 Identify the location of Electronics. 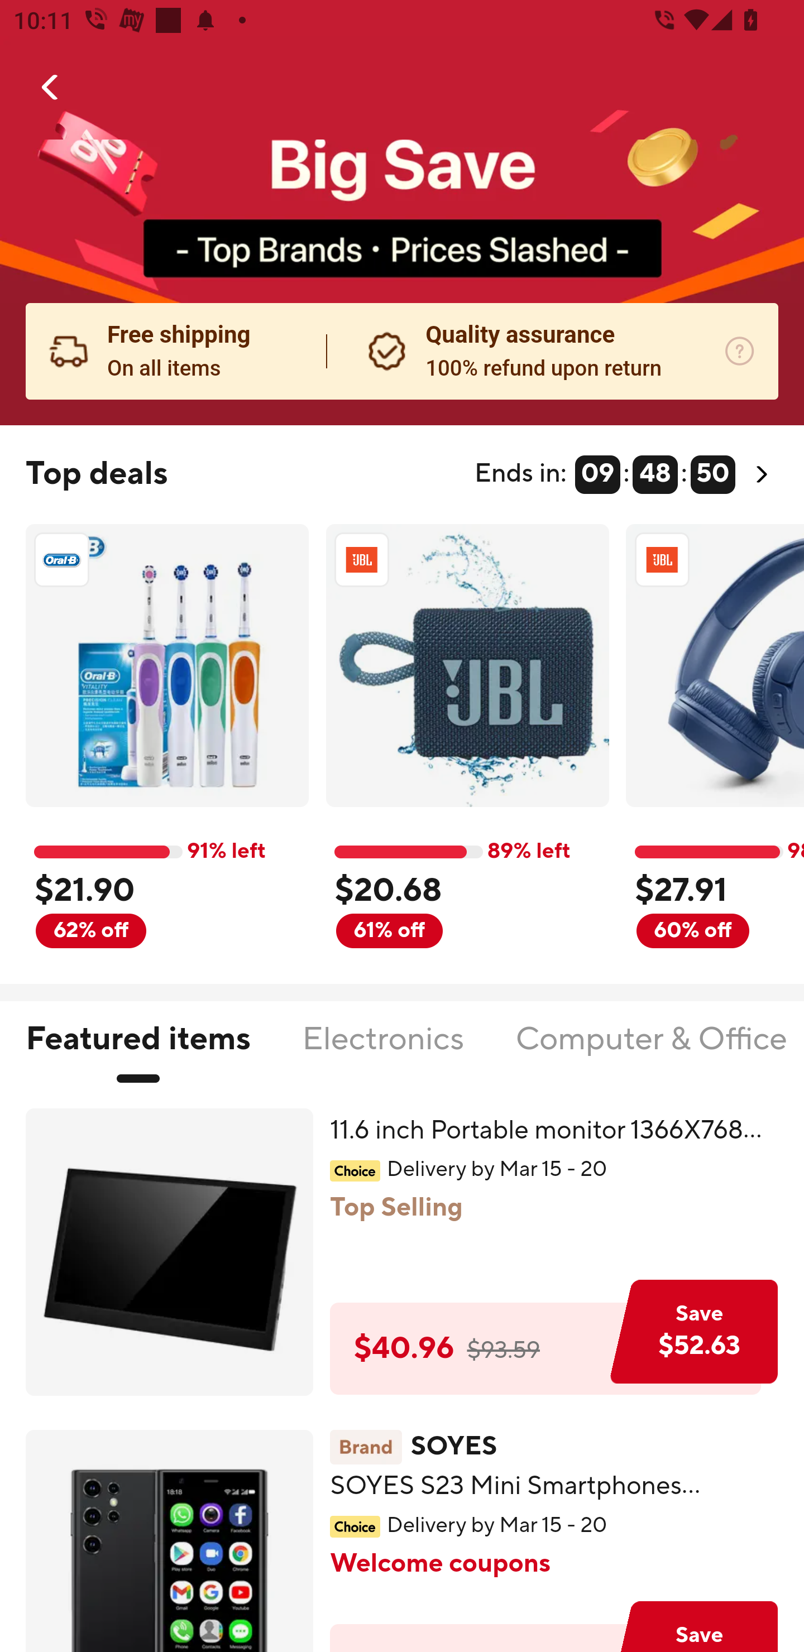
(383, 1050).